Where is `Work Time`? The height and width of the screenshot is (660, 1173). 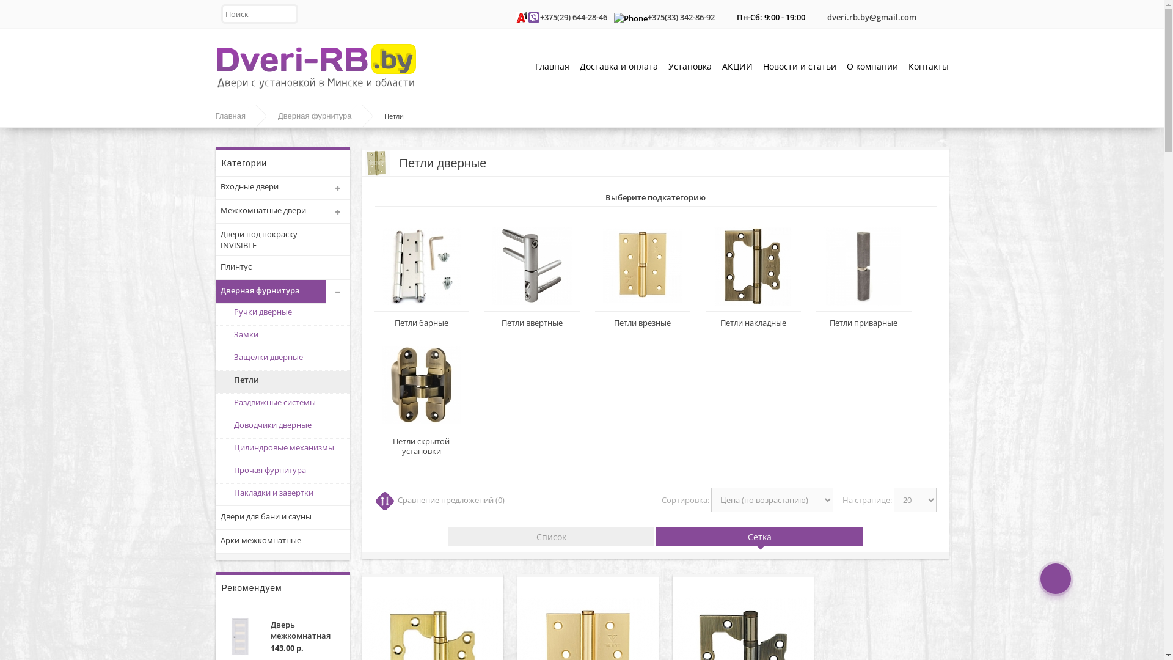 Work Time is located at coordinates (728, 13).